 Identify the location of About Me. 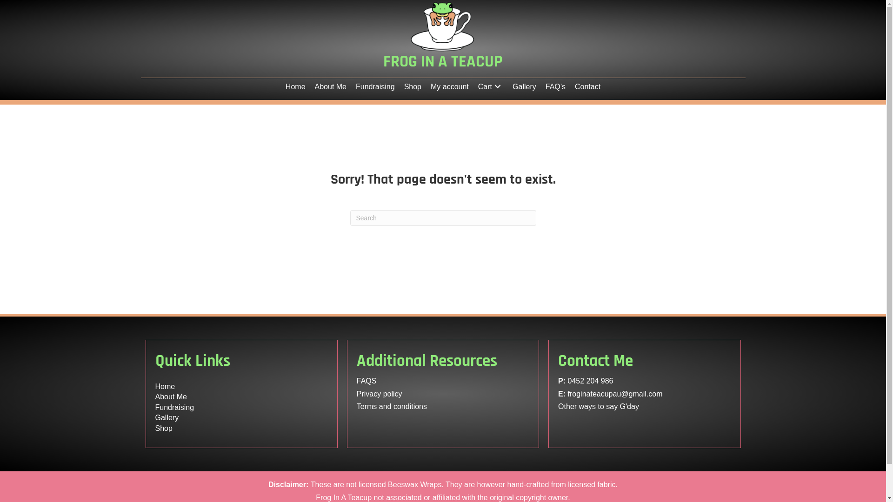
(171, 397).